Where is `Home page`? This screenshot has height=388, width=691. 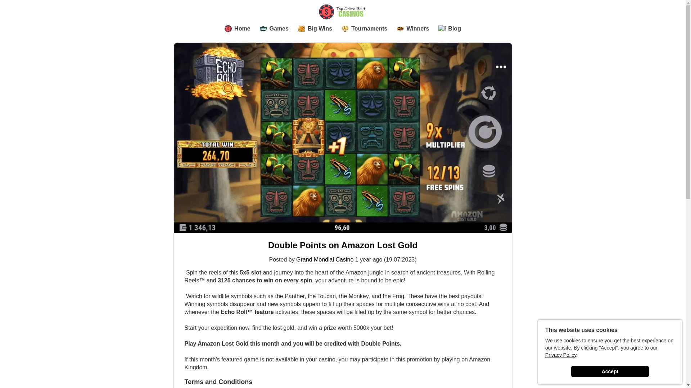
Home page is located at coordinates (237, 29).